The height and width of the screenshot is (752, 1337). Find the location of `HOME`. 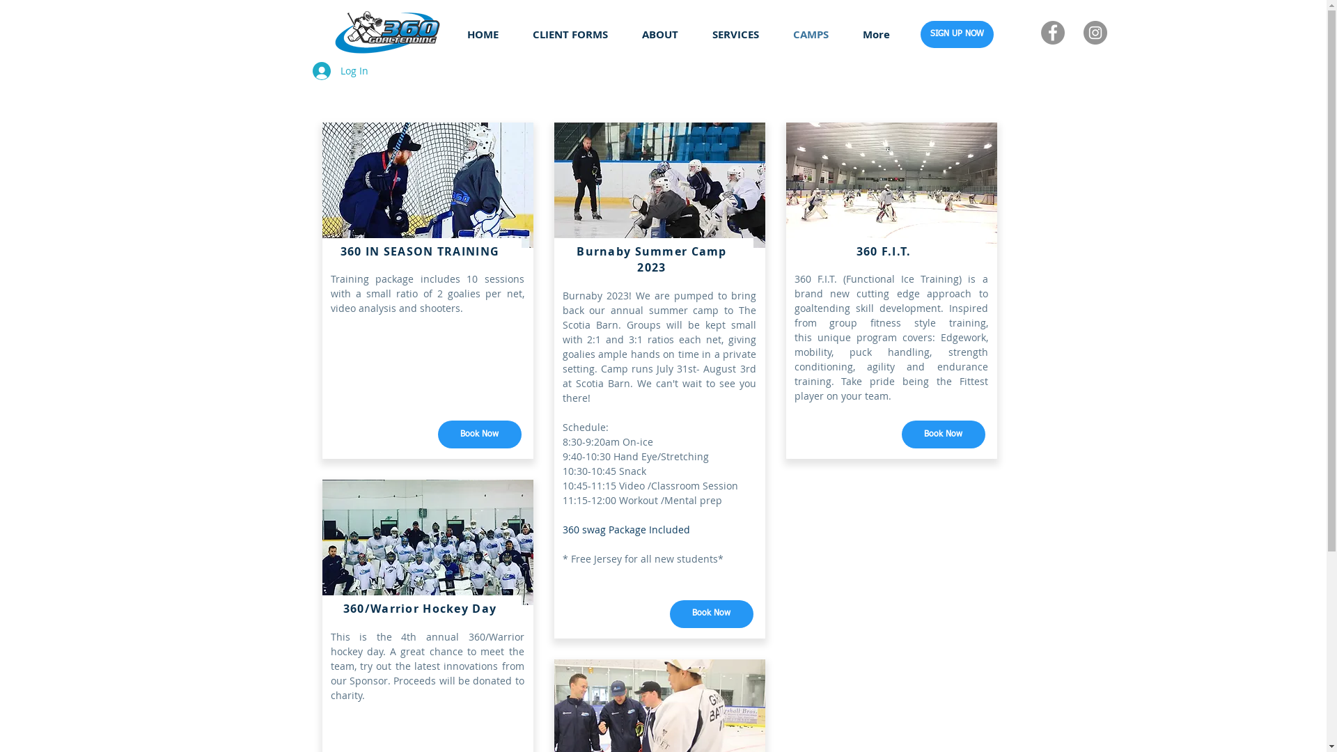

HOME is located at coordinates (483, 35).